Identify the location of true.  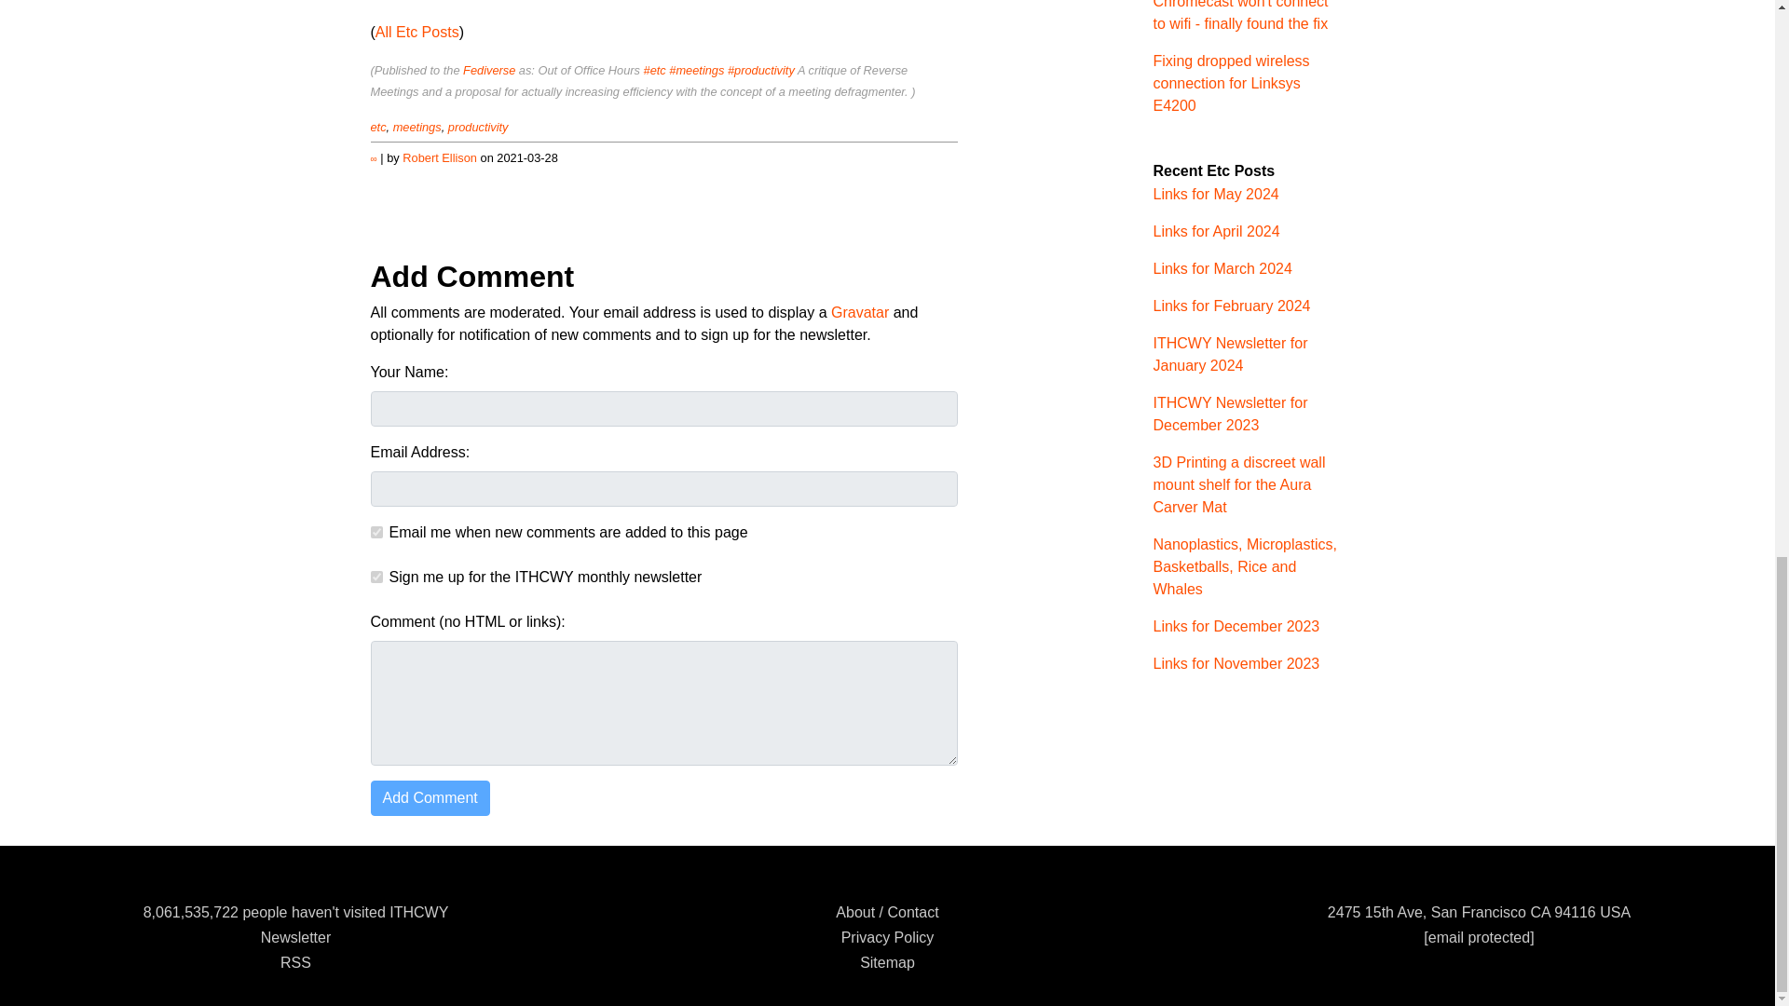
(376, 531).